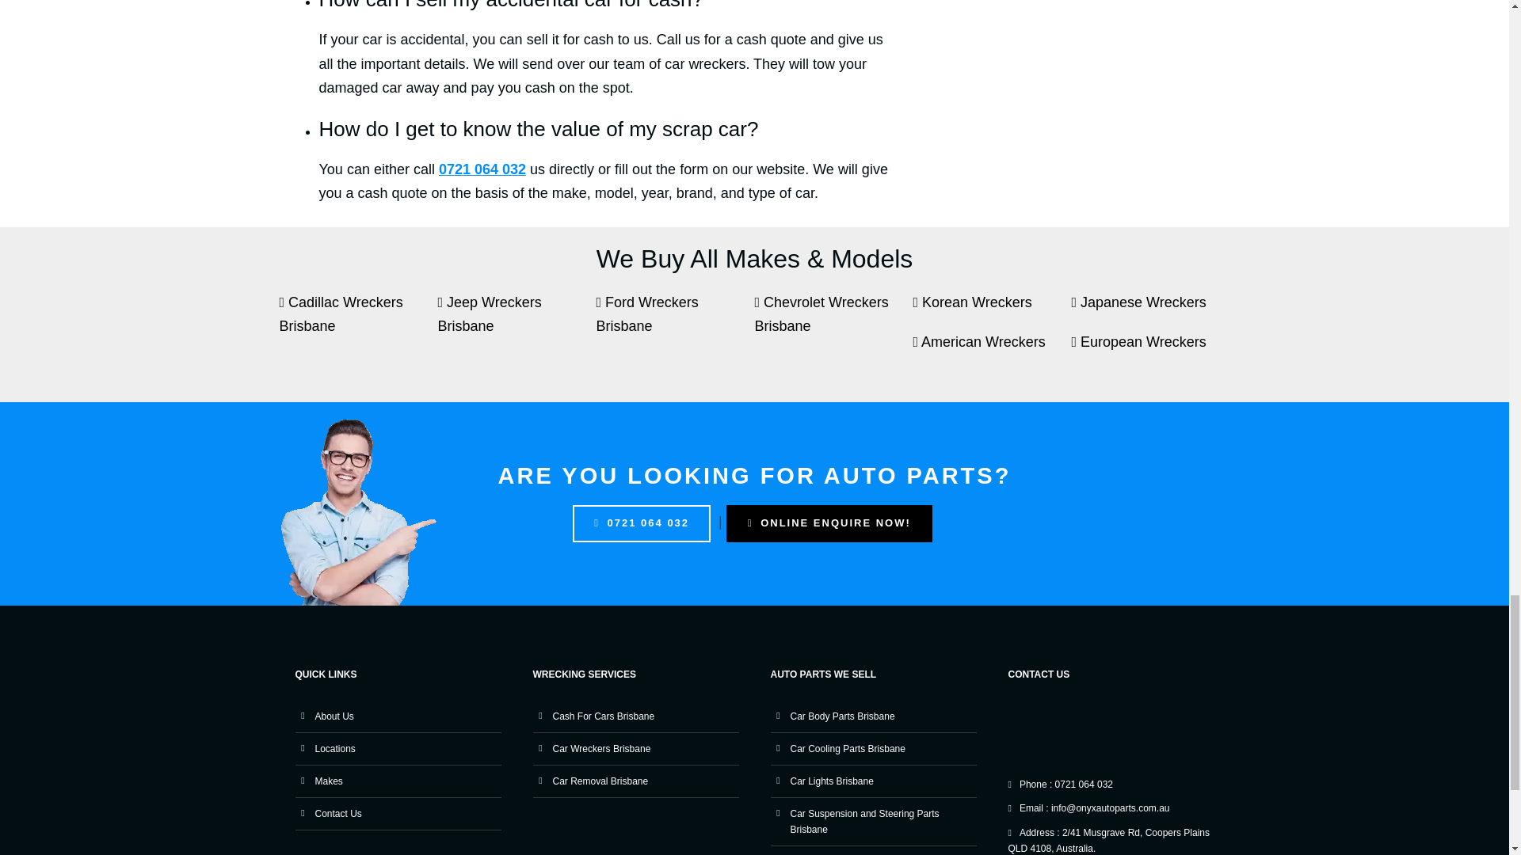 The image size is (1521, 855). I want to click on Chevrolet Wreckers Brisbane, so click(833, 323).